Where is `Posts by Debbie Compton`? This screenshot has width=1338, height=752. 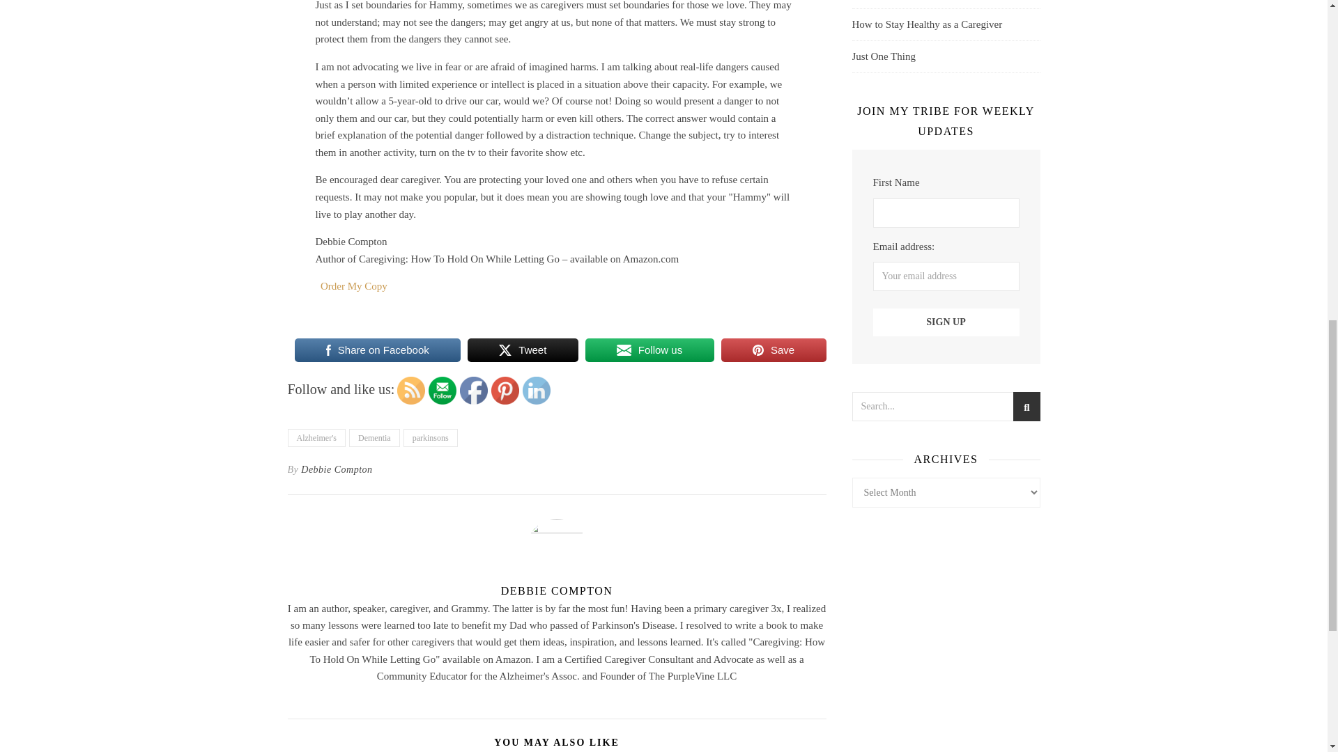
Posts by Debbie Compton is located at coordinates (336, 469).